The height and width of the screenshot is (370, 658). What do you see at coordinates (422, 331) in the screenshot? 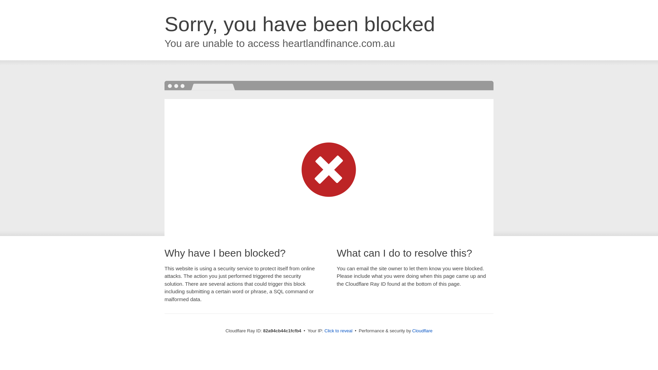
I see `Cloudflare` at bounding box center [422, 331].